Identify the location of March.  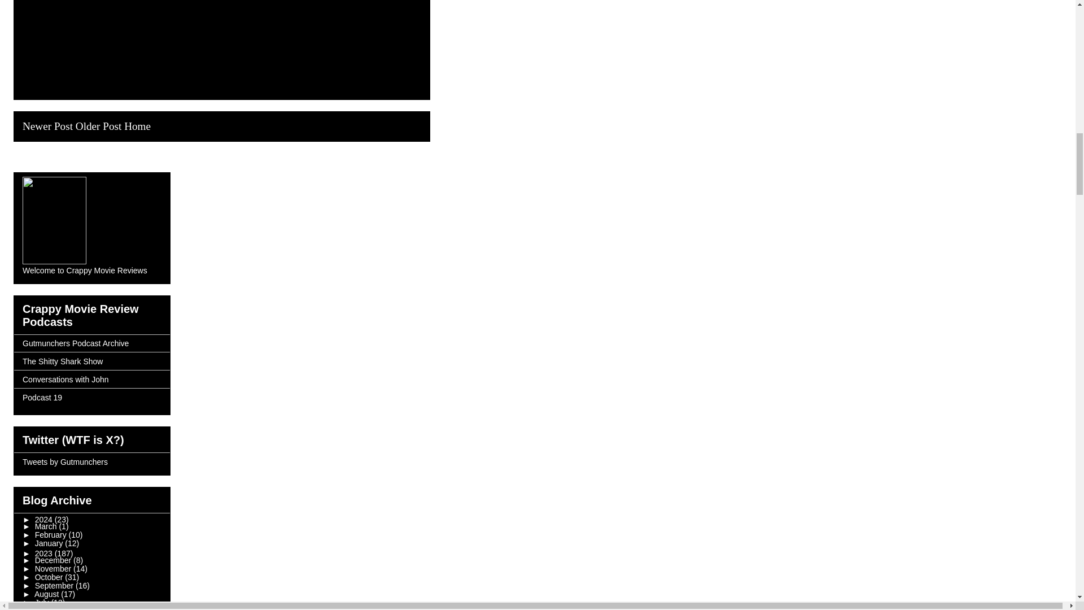
(47, 526).